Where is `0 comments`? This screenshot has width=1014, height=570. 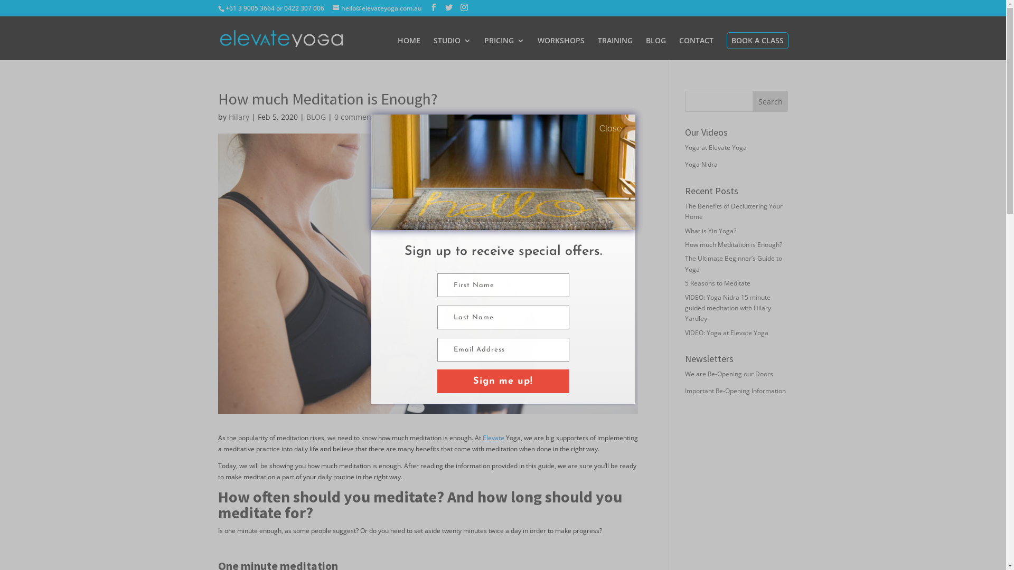
0 comments is located at coordinates (355, 117).